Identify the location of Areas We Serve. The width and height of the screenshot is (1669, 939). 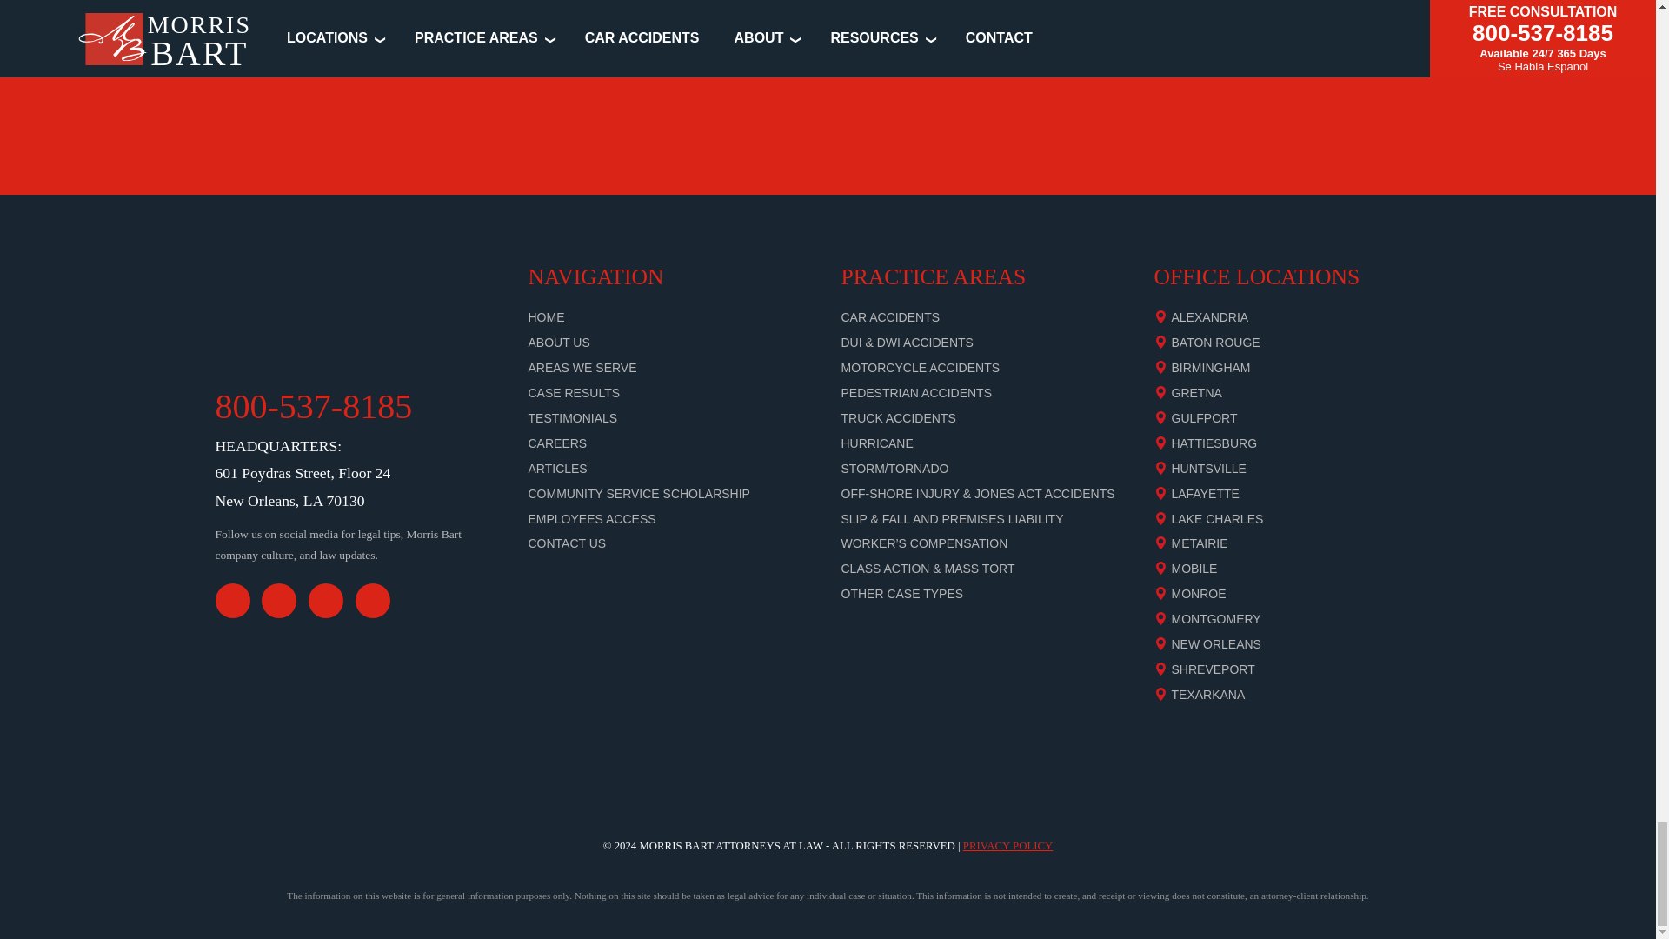
(582, 367).